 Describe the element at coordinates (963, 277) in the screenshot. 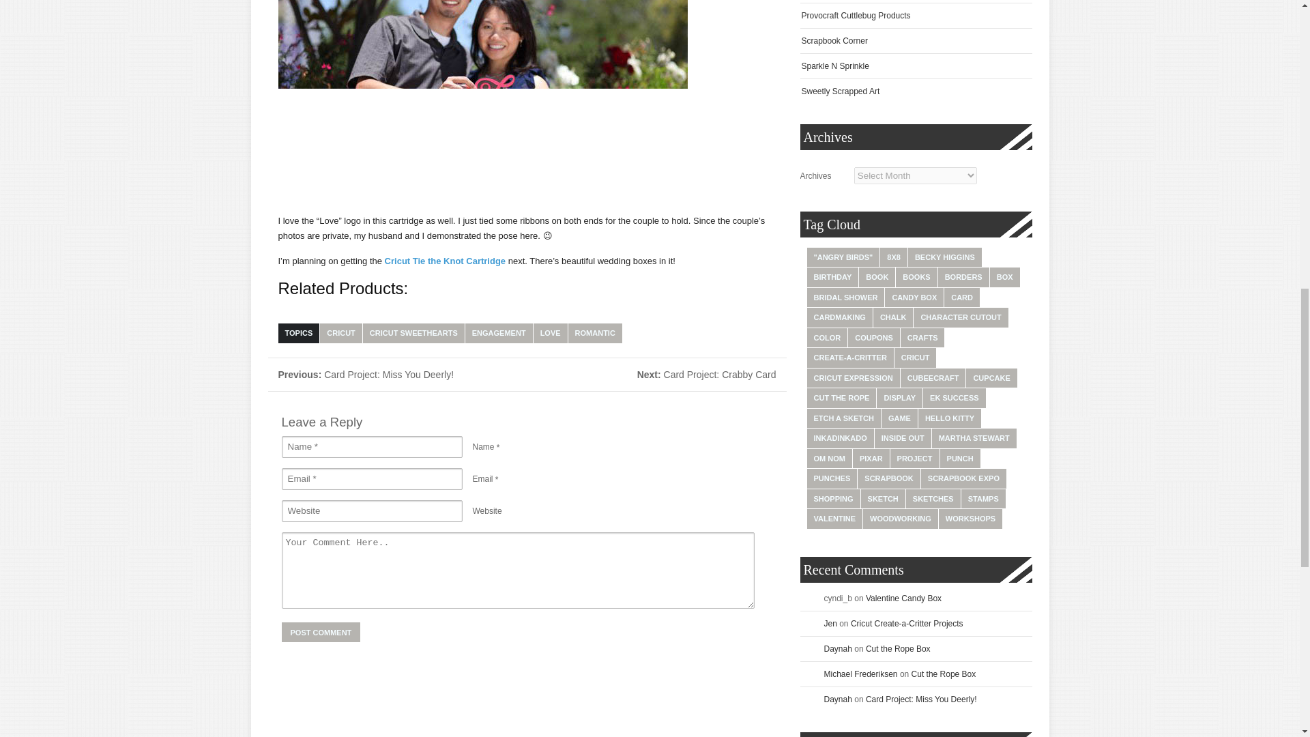

I see `1 topic` at that location.